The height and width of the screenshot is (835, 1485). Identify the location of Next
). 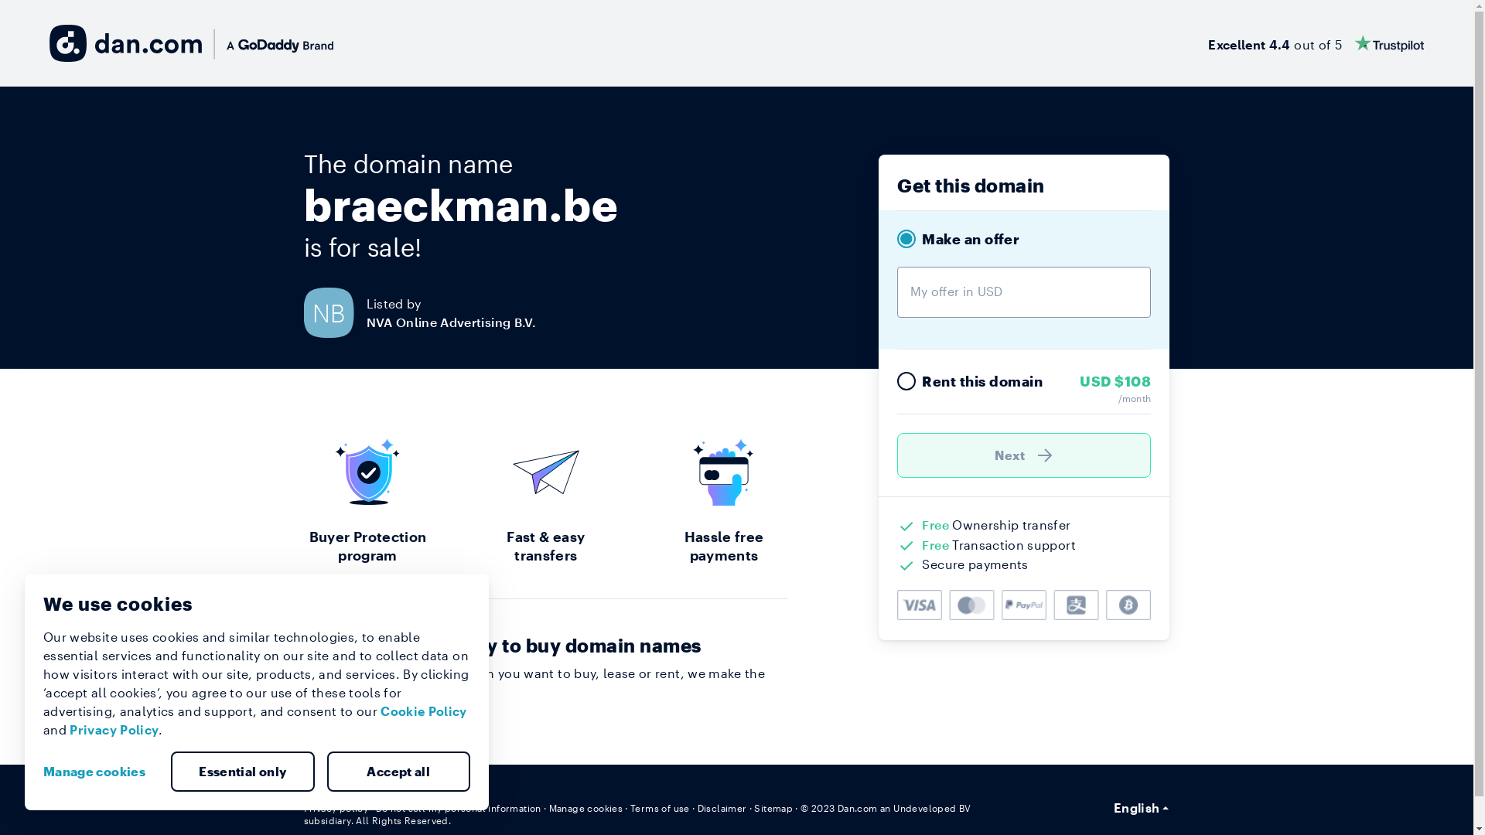
(1024, 455).